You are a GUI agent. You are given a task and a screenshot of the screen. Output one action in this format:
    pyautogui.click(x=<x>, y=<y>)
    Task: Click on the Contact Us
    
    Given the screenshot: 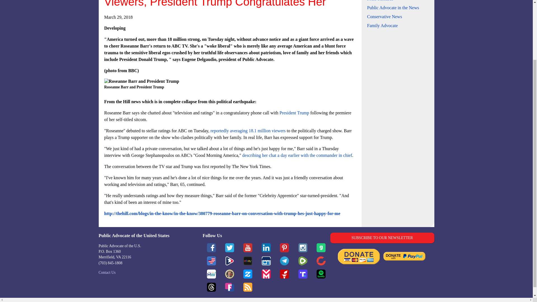 What is the action you would take?
    pyautogui.click(x=107, y=272)
    